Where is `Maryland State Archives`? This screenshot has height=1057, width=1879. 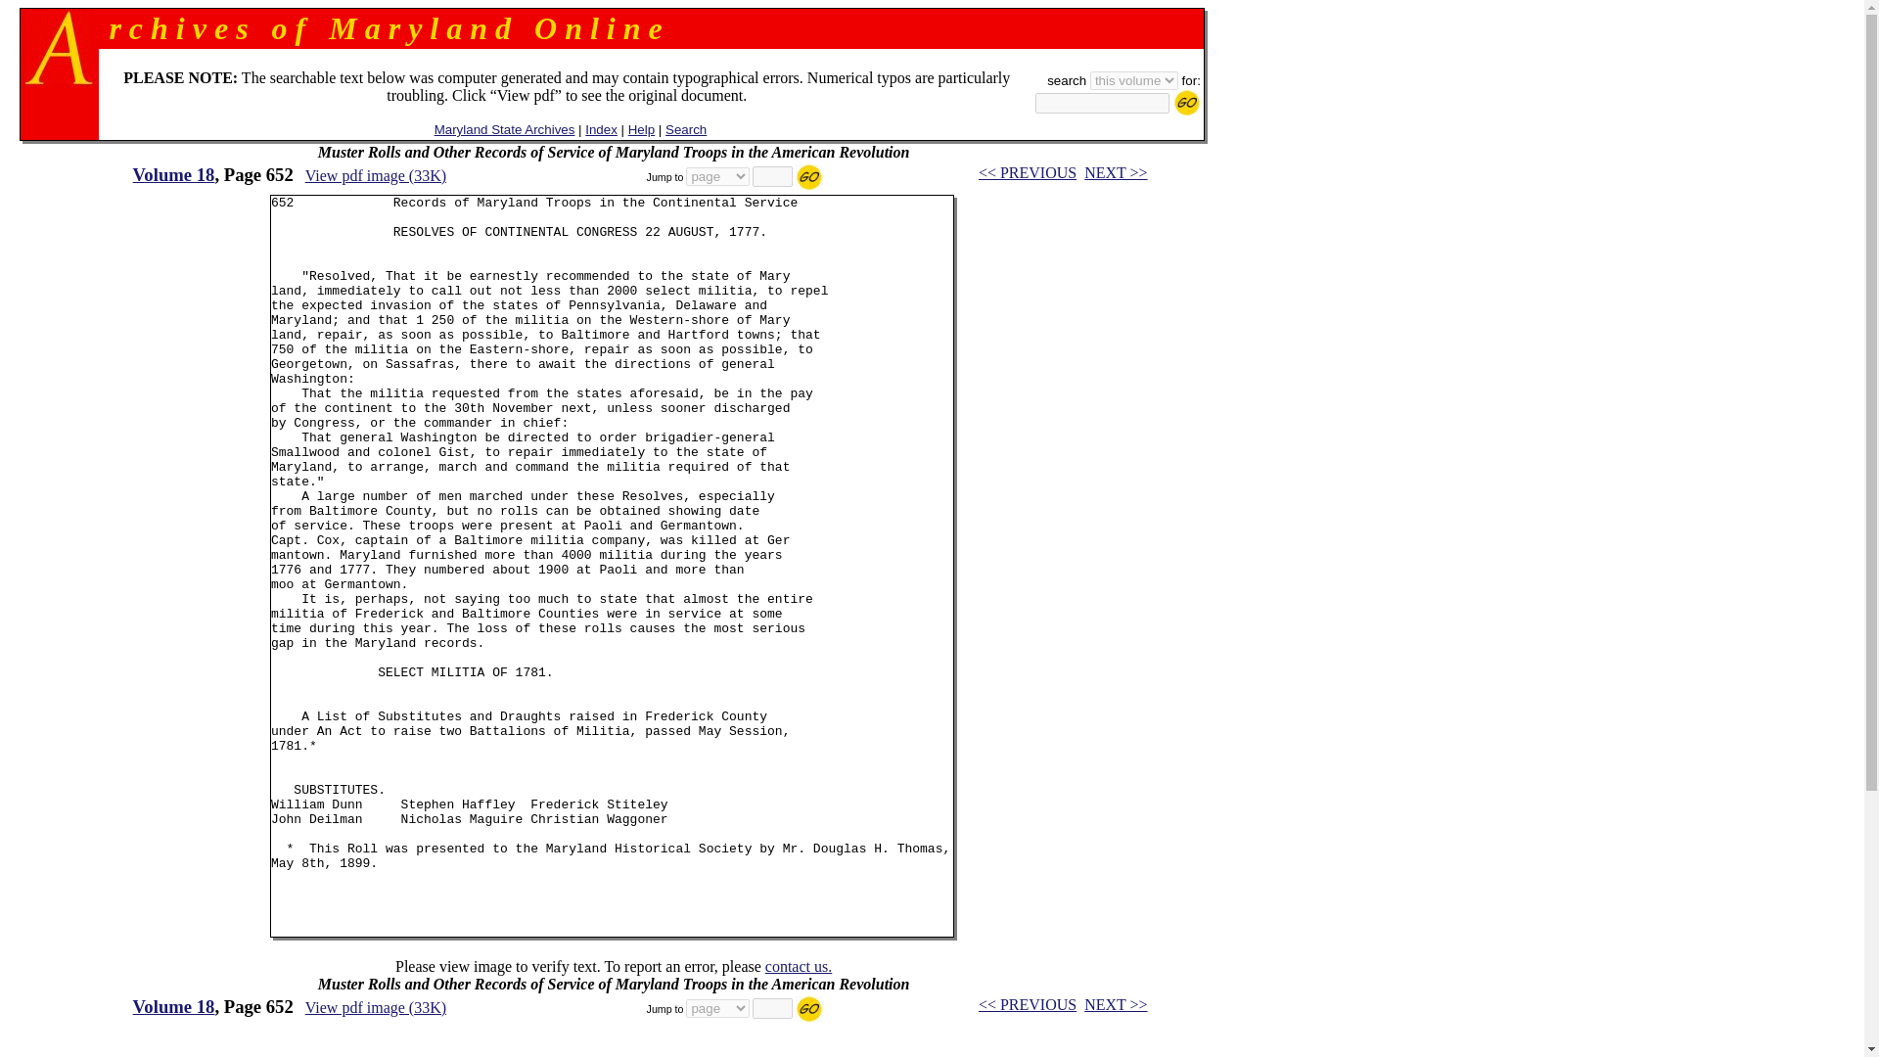
Maryland State Archives is located at coordinates (504, 129).